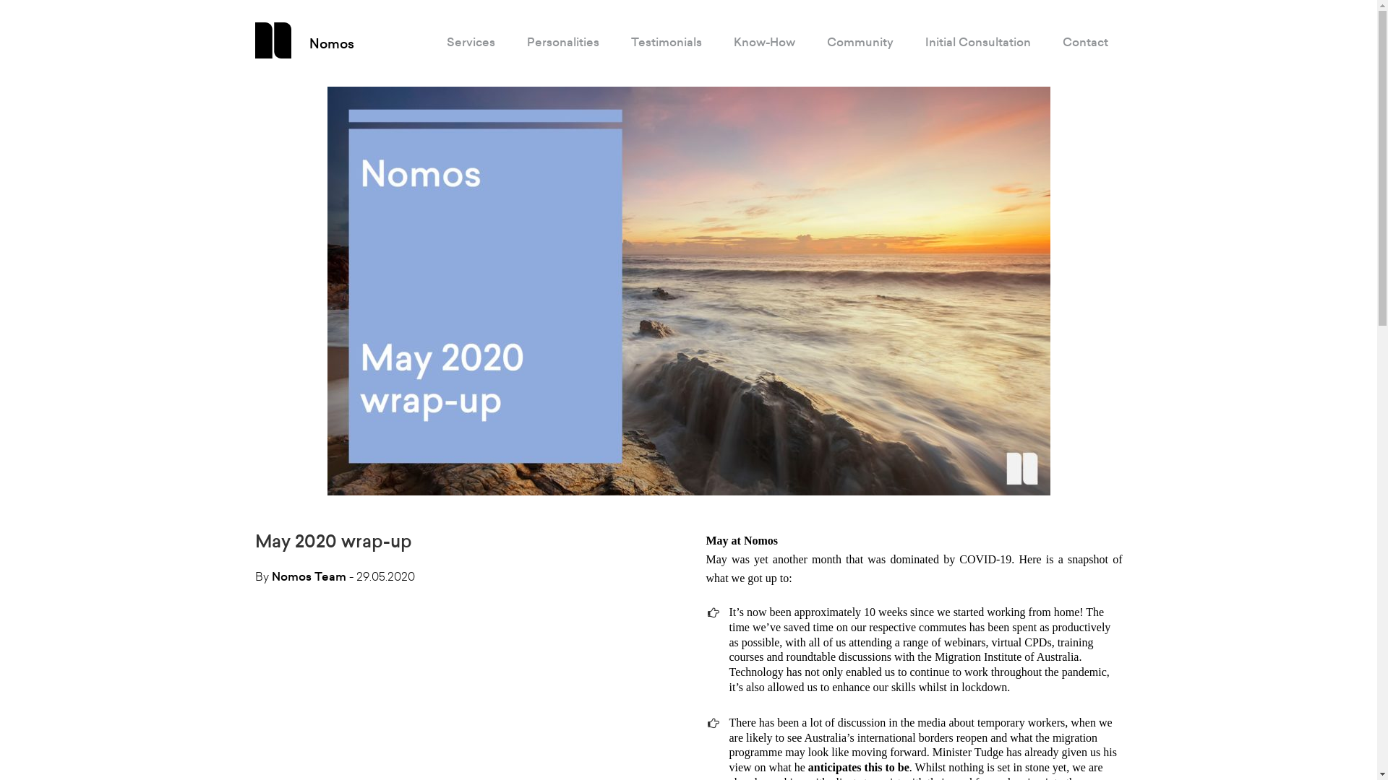 This screenshot has width=1388, height=780. I want to click on Know-How, so click(763, 43).